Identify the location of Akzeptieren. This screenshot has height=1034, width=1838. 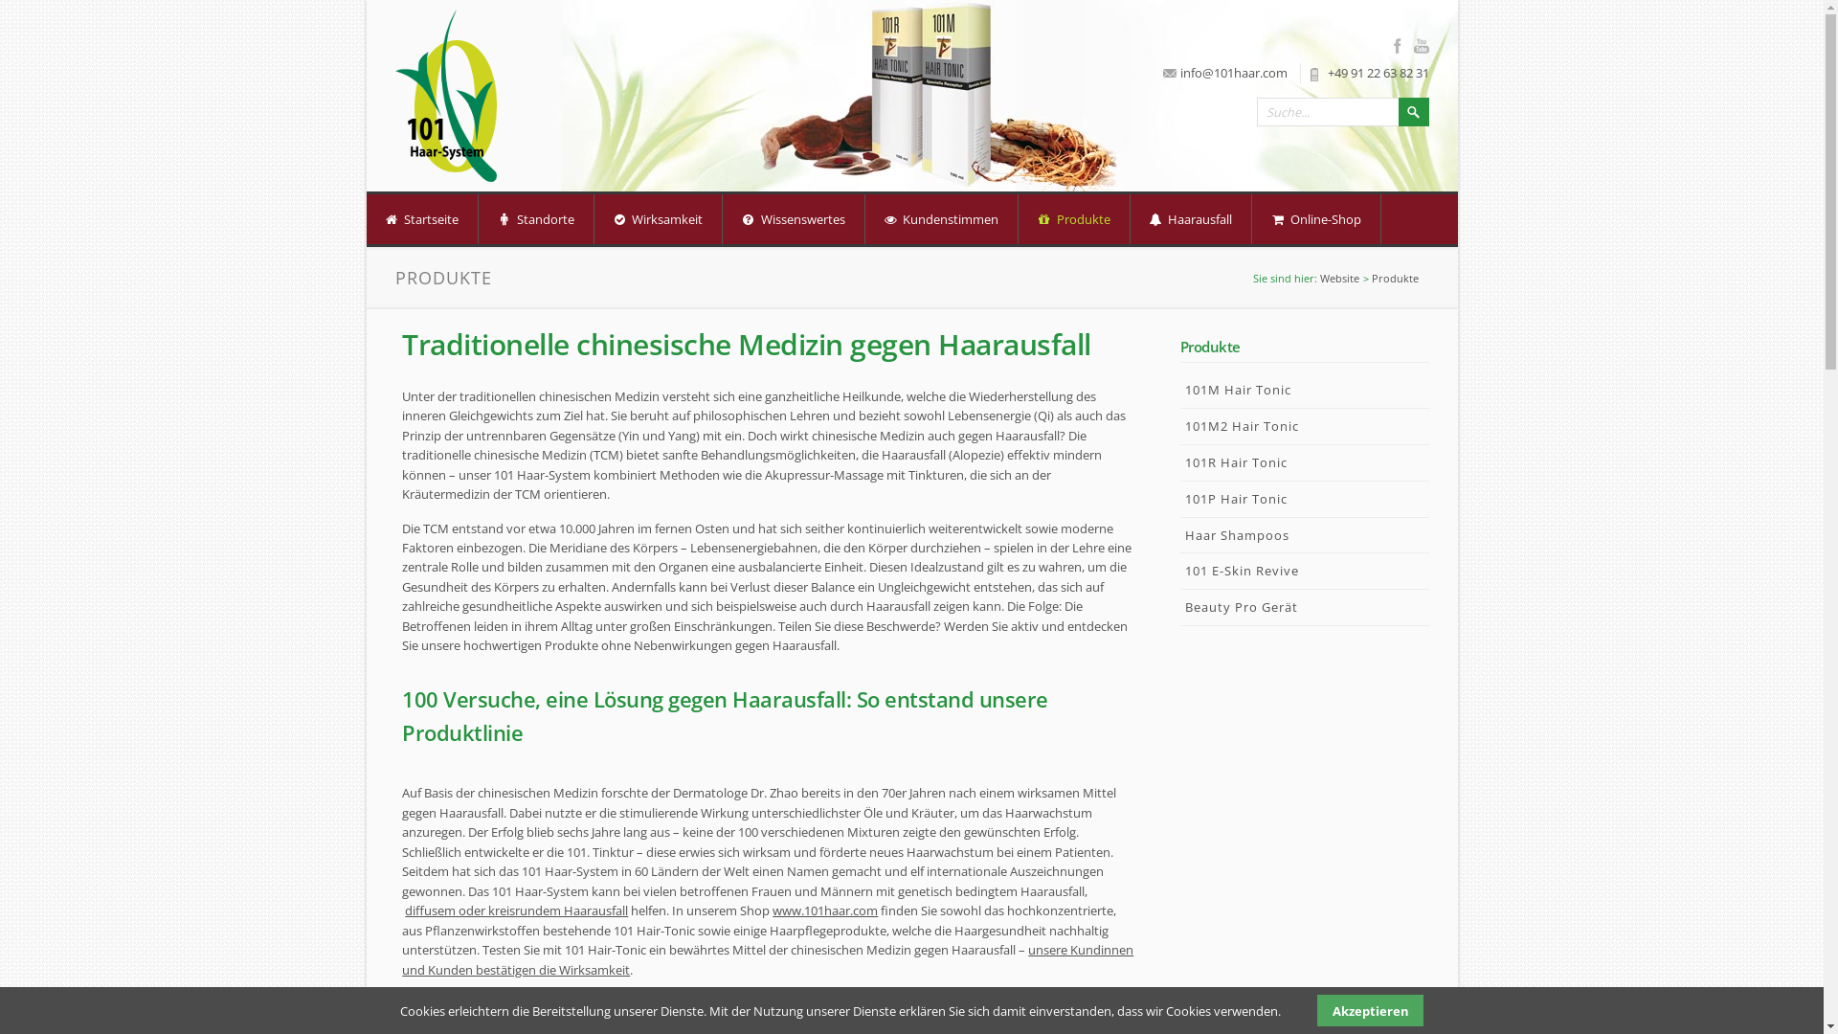
(1370, 1011).